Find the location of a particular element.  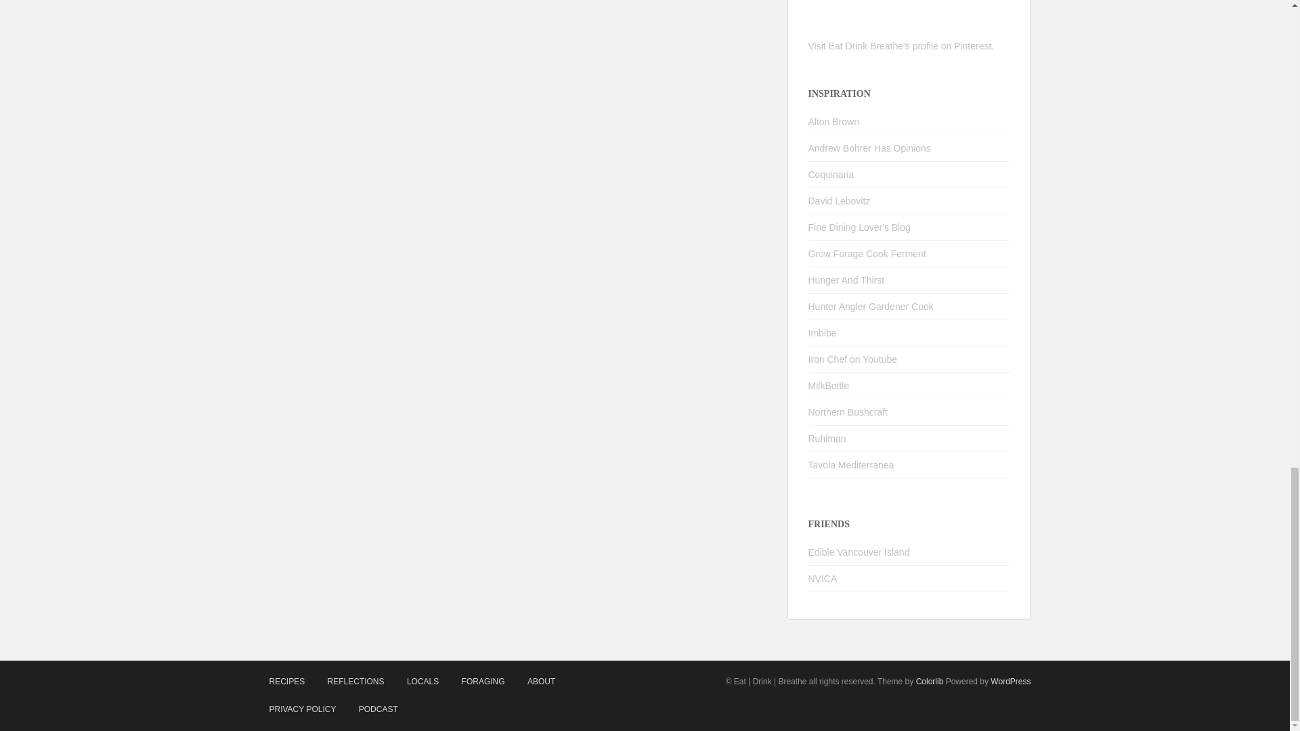

Original recipes from Paris is located at coordinates (840, 200).